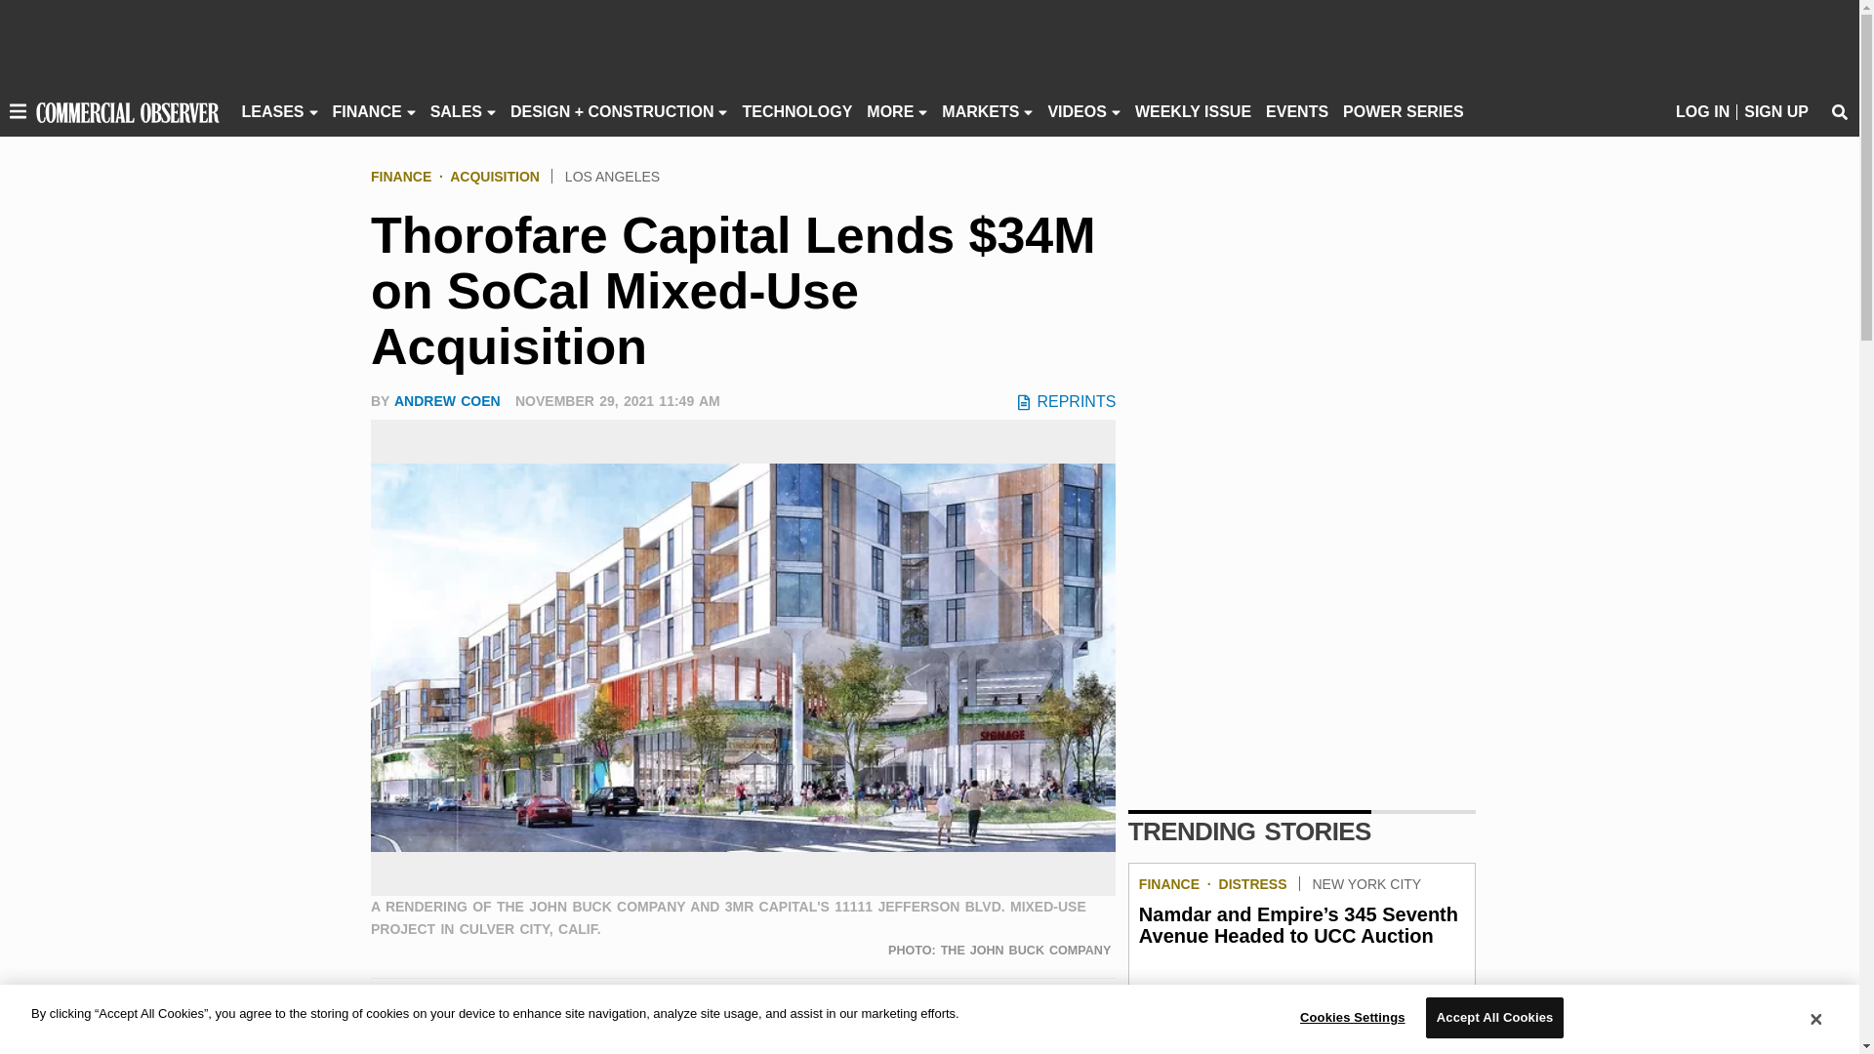 The width and height of the screenshot is (1874, 1054). Describe the element at coordinates (447, 400) in the screenshot. I see `Posts by Andrew Coen` at that location.